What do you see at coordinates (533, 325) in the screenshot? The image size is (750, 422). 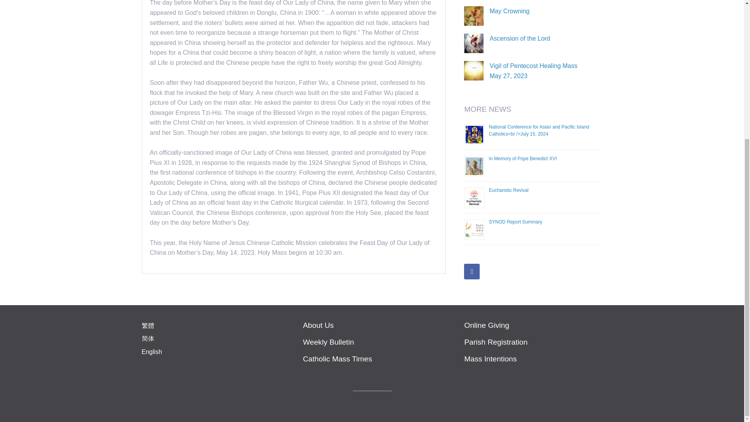 I see `Online Giving` at bounding box center [533, 325].